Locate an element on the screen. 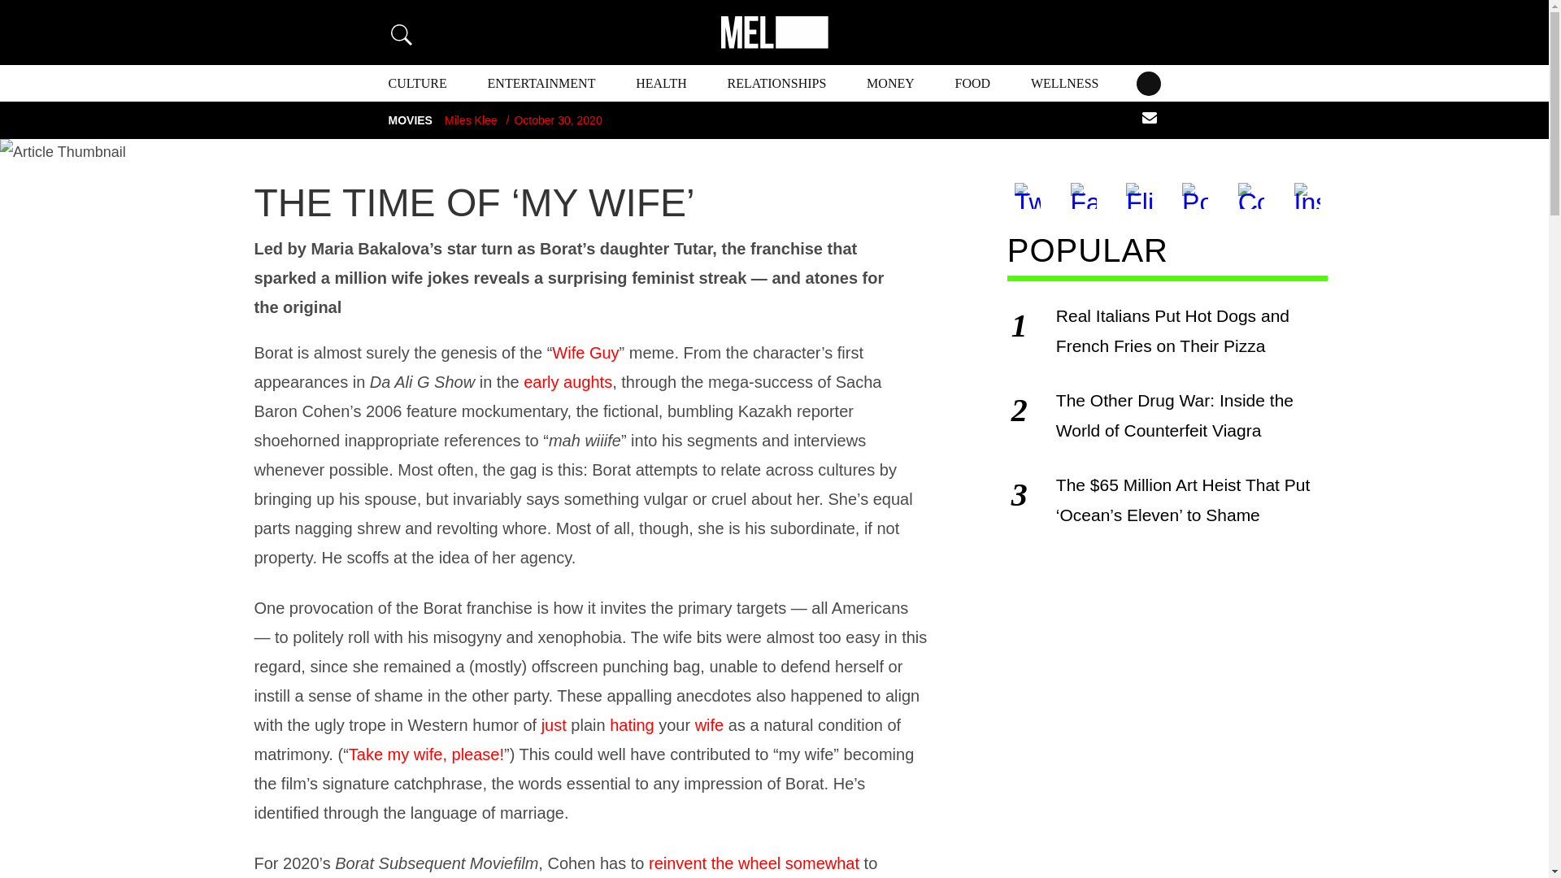 Image resolution: width=1561 pixels, height=878 pixels. Posts by Miles Klee is located at coordinates (472, 120).